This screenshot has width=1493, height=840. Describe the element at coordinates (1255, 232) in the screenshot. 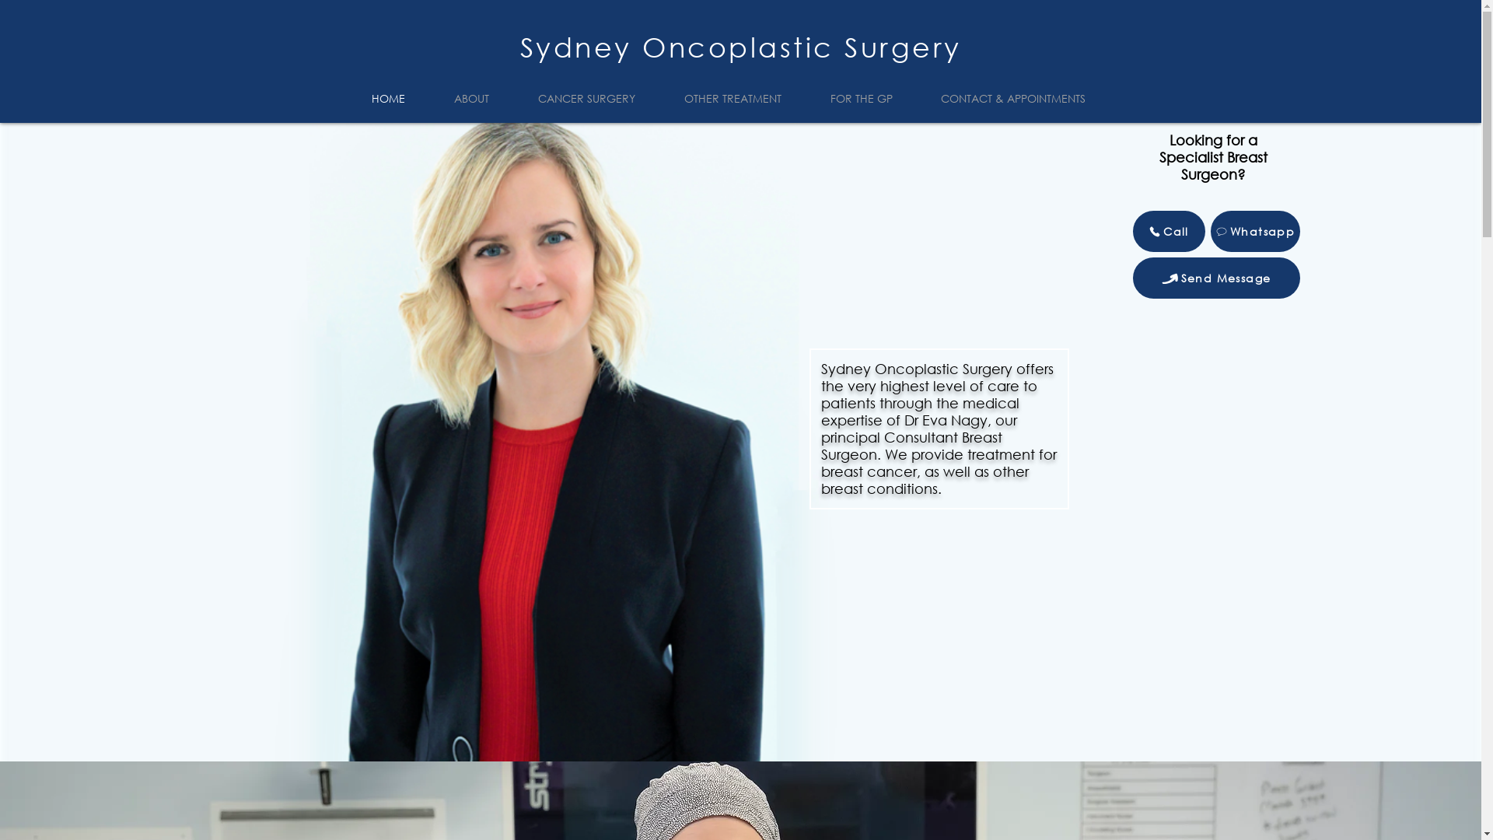

I see `Whatsapp` at that location.